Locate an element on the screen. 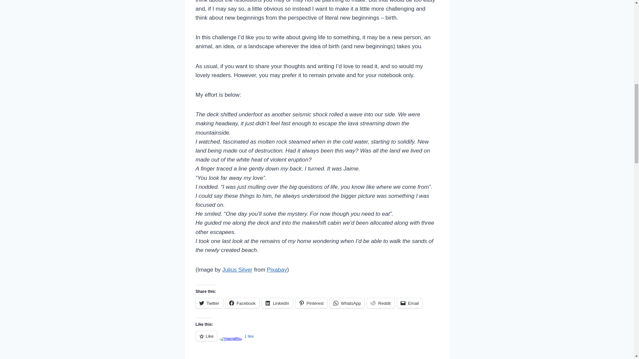 The image size is (639, 359). Click to email a link to a friend is located at coordinates (409, 303).